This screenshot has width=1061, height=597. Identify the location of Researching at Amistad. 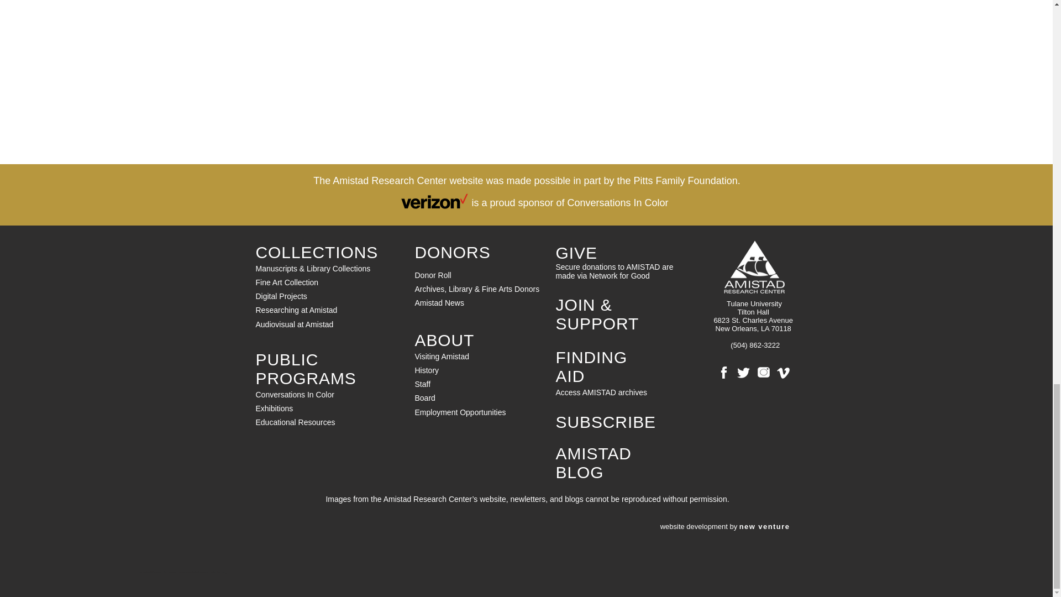
(296, 310).